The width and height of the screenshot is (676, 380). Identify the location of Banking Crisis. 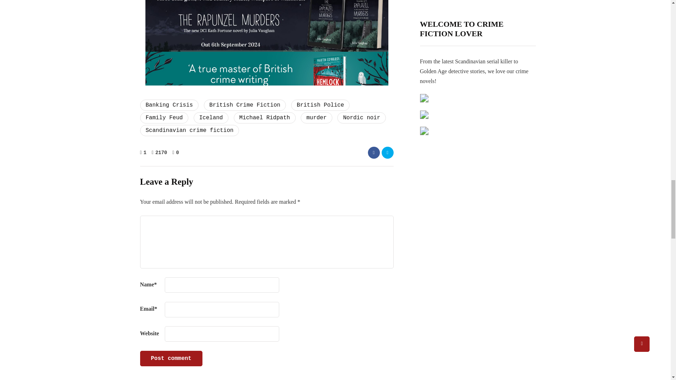
(169, 105).